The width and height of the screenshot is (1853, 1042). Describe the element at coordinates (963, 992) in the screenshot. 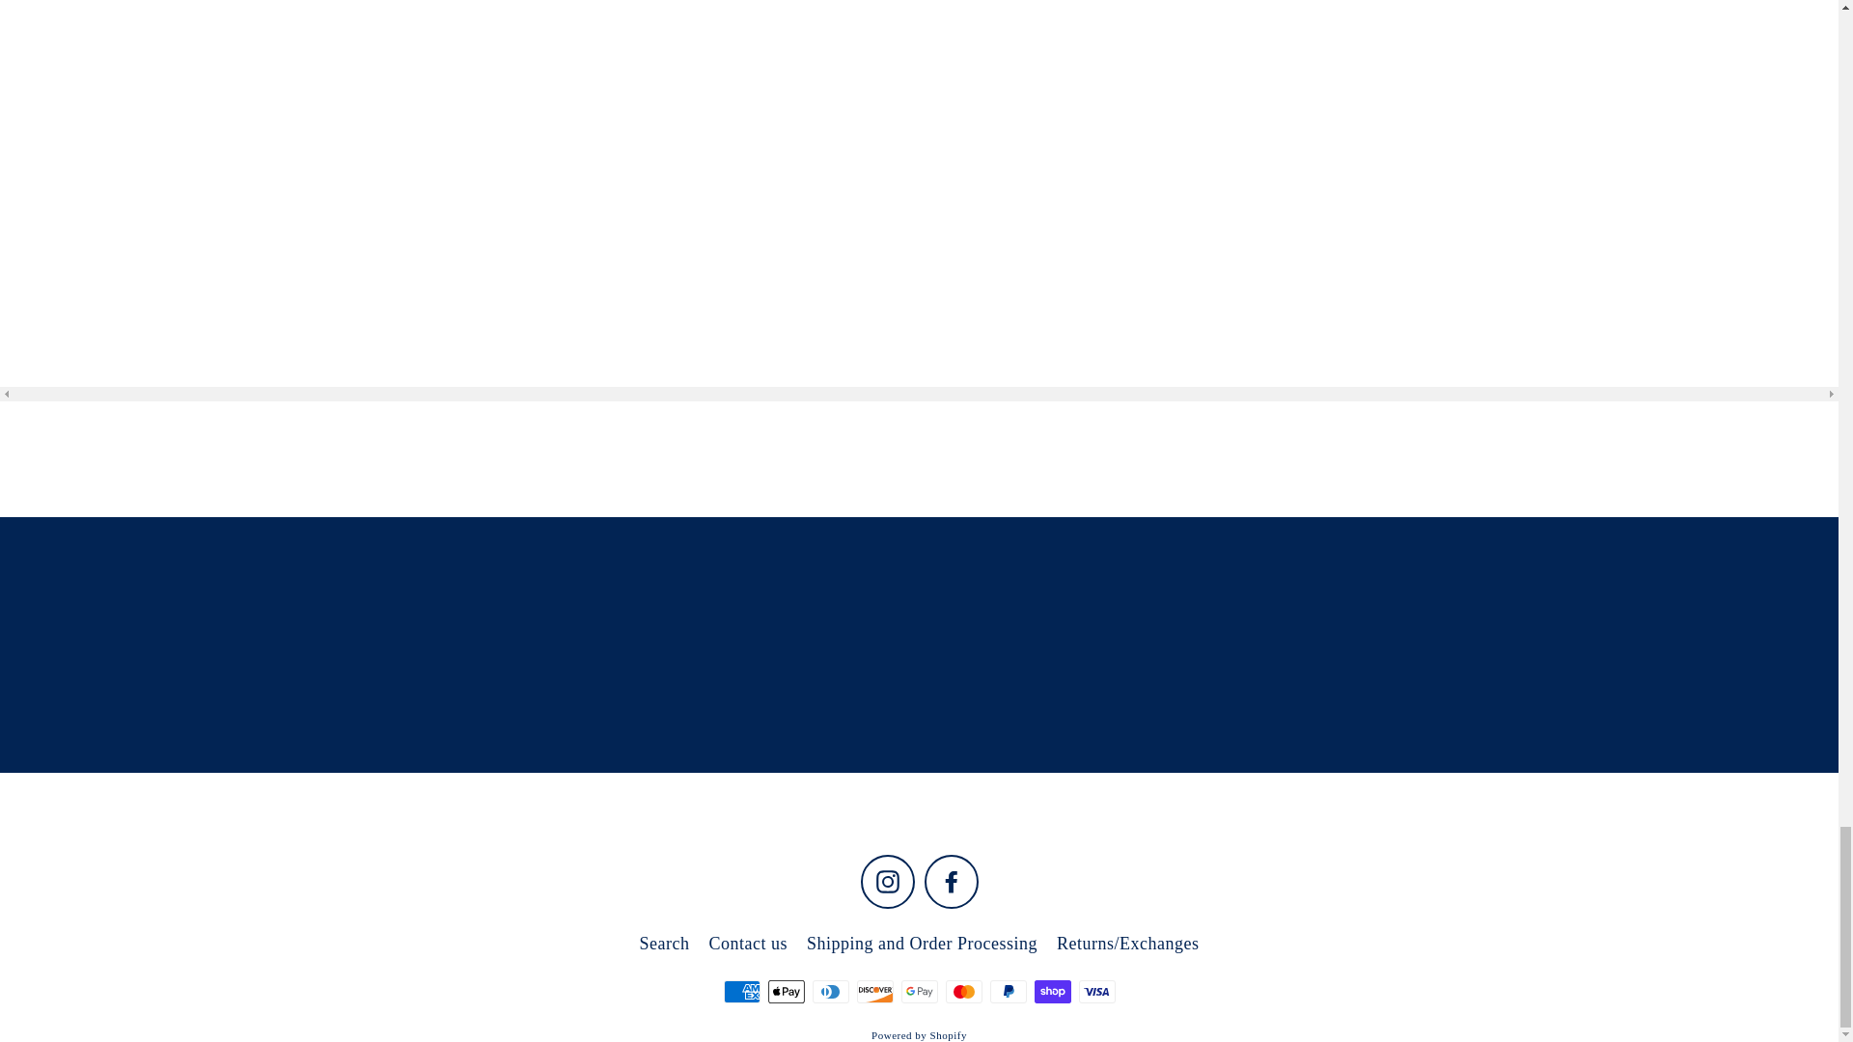

I see `Mastercard` at that location.